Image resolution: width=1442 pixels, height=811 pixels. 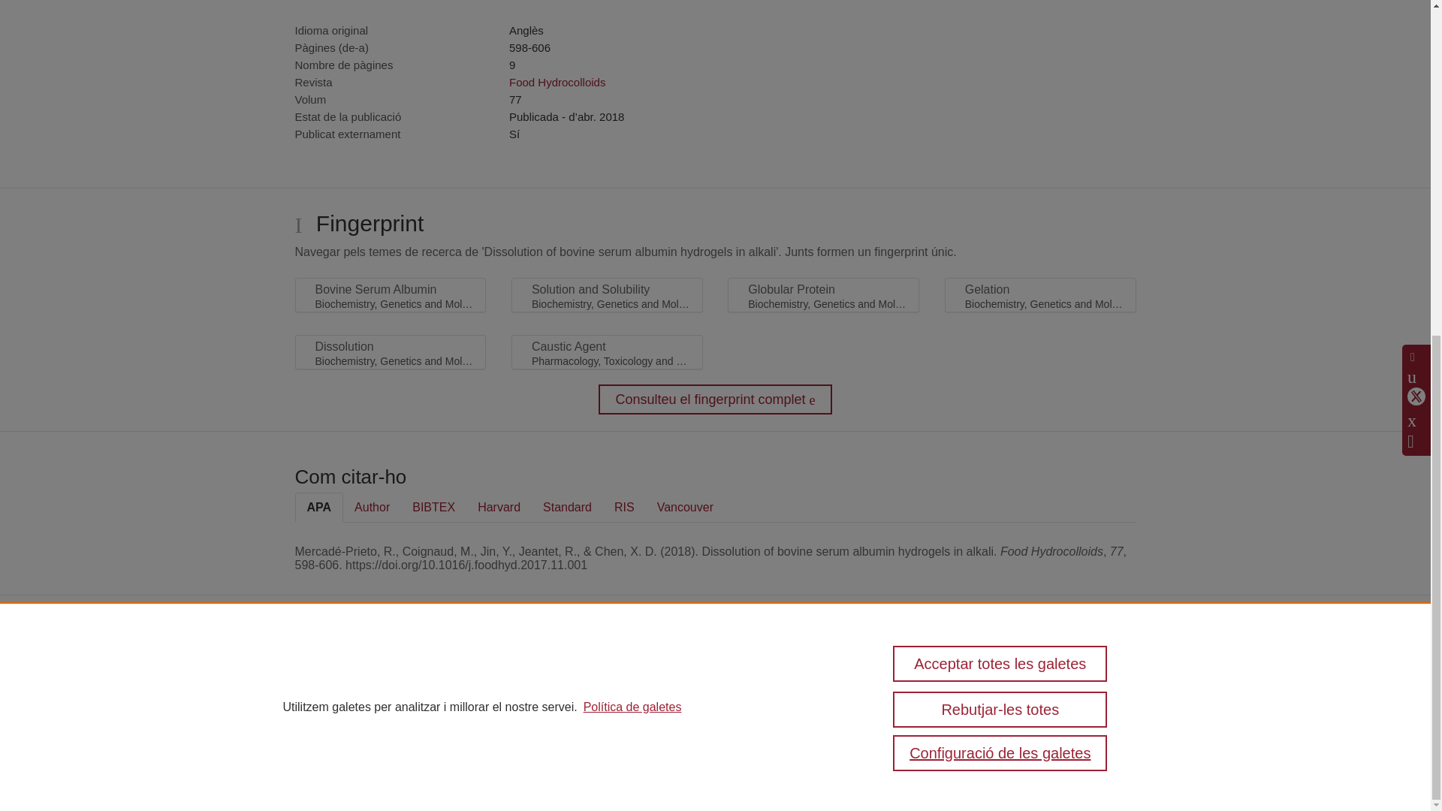 What do you see at coordinates (557, 82) in the screenshot?
I see `Food Hydrocolloids` at bounding box center [557, 82].